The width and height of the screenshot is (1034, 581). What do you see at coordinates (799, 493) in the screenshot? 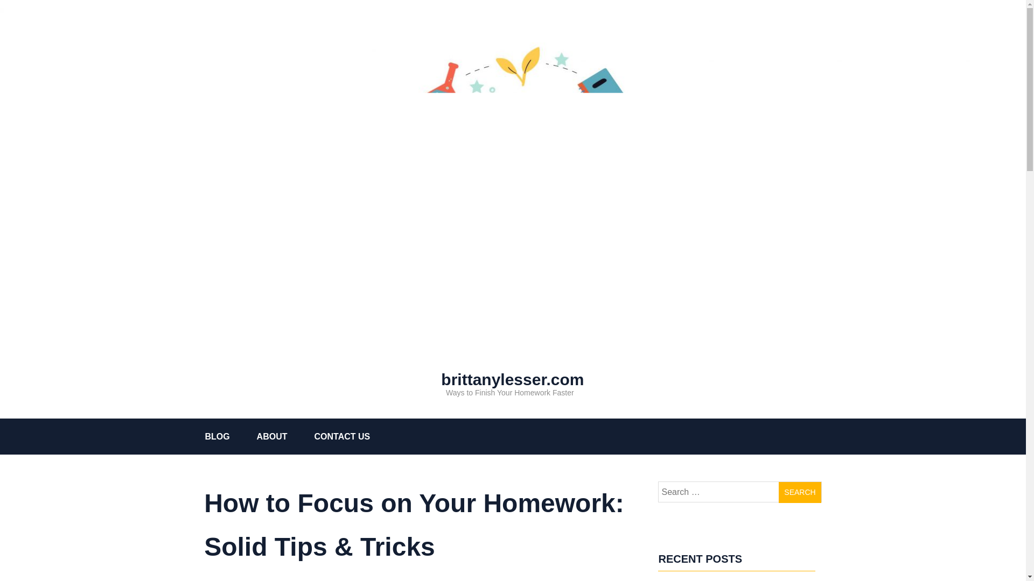
I see `Search` at bounding box center [799, 493].